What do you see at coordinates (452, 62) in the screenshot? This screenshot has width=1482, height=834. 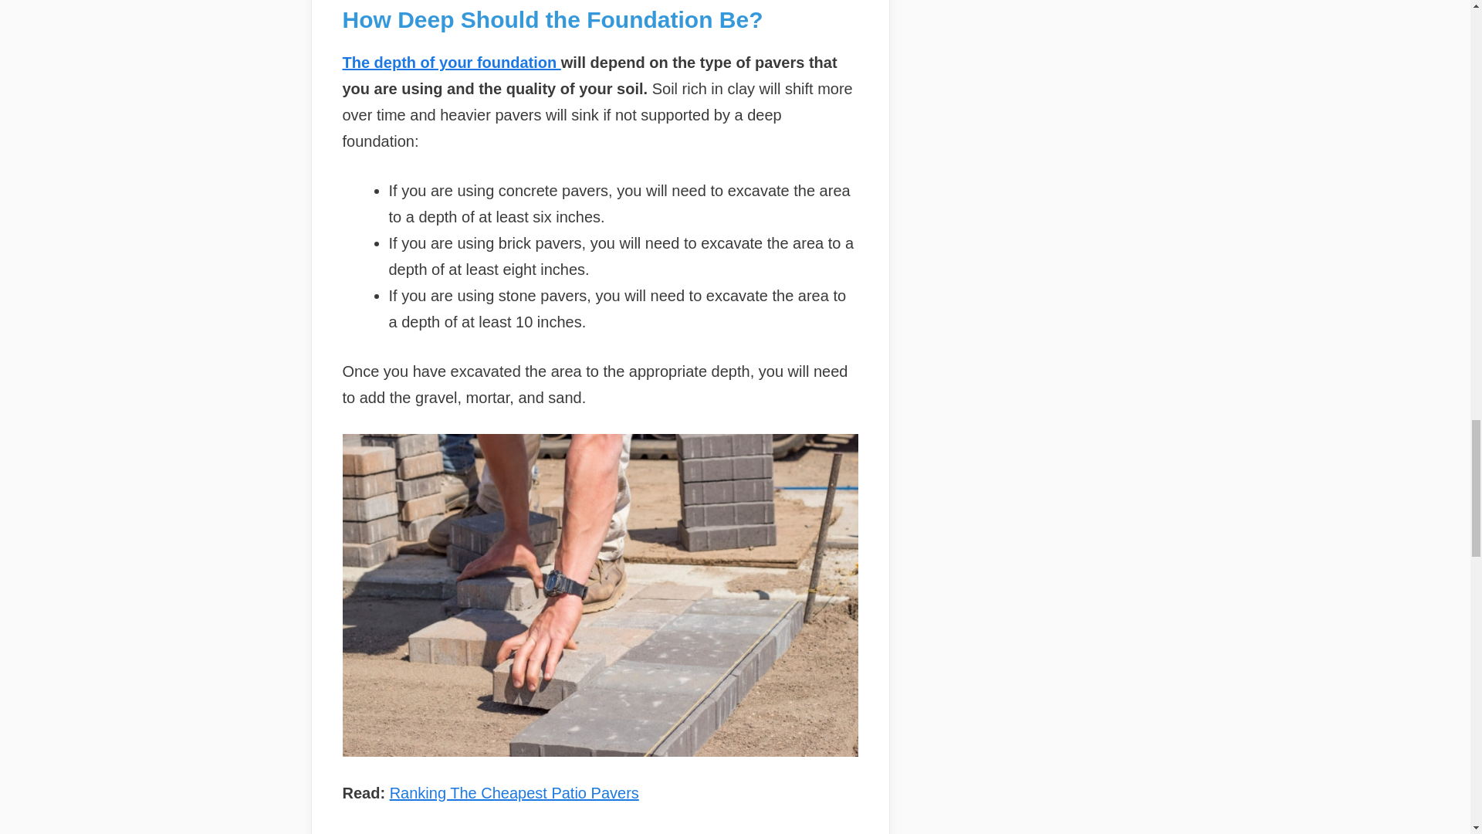 I see `The depth of your foundation` at bounding box center [452, 62].